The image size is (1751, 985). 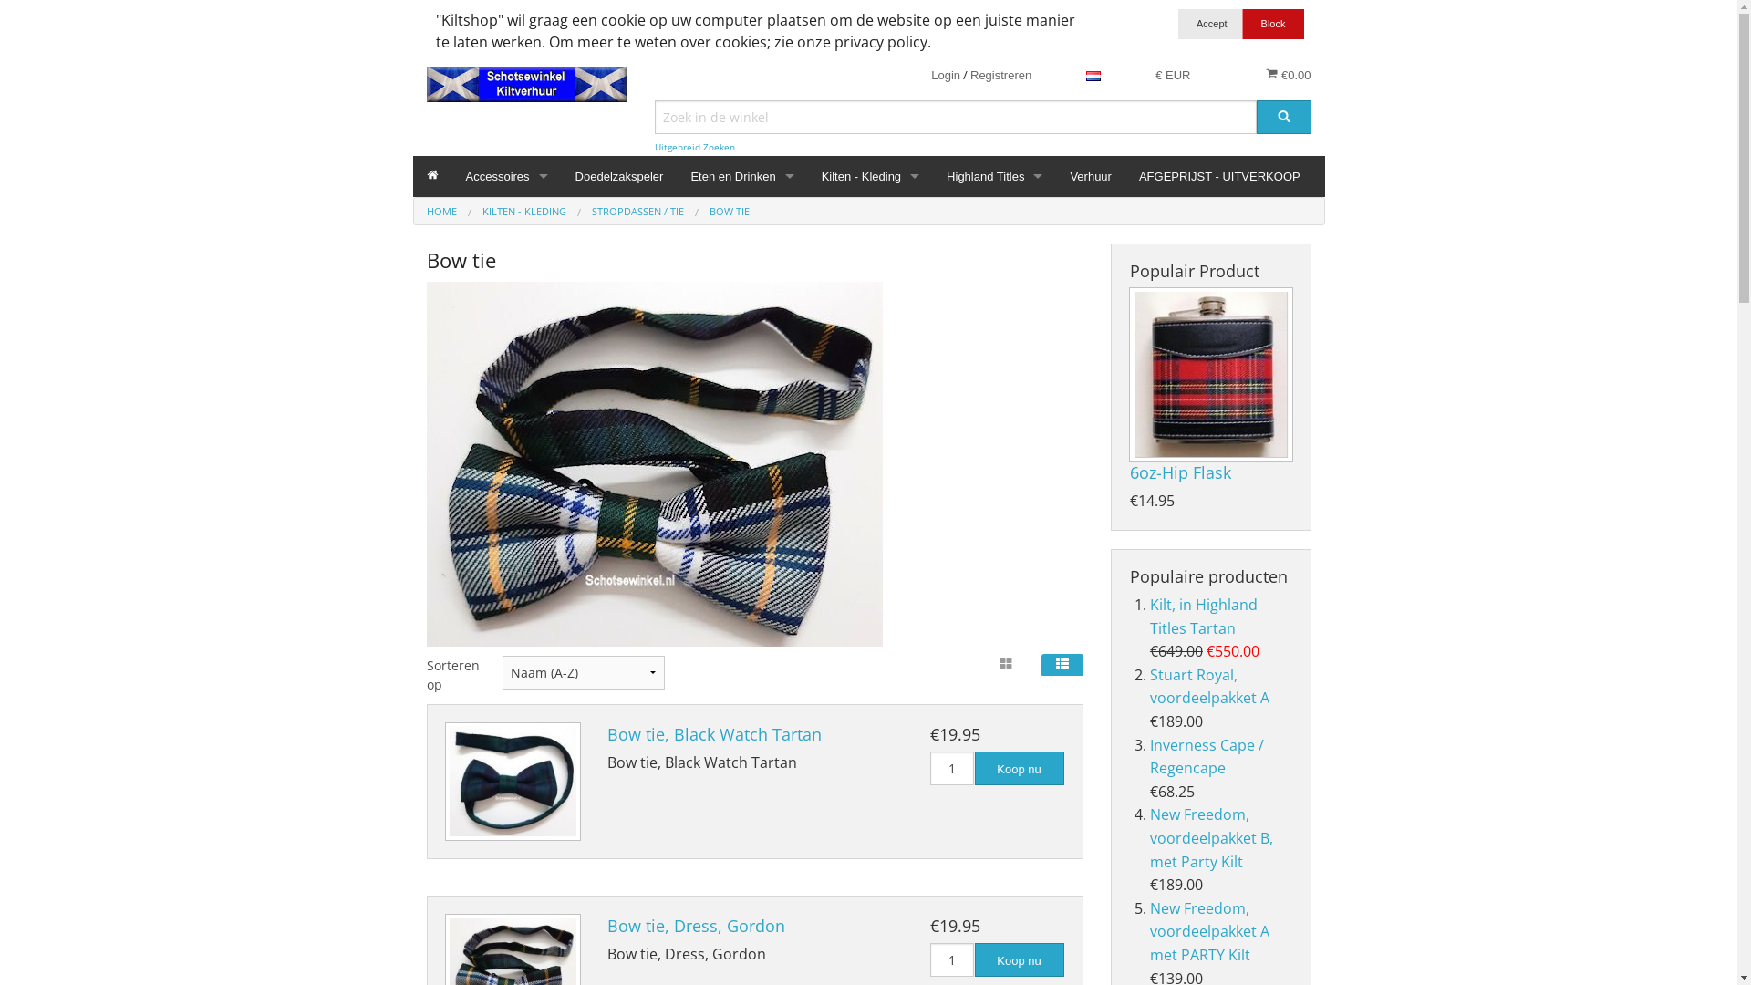 I want to click on AFGEPRIJST - UITVERKOOP, so click(x=1220, y=177).